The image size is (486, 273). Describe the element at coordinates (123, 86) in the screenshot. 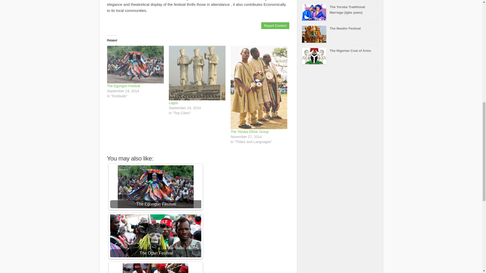

I see `The Egungun Festival` at that location.